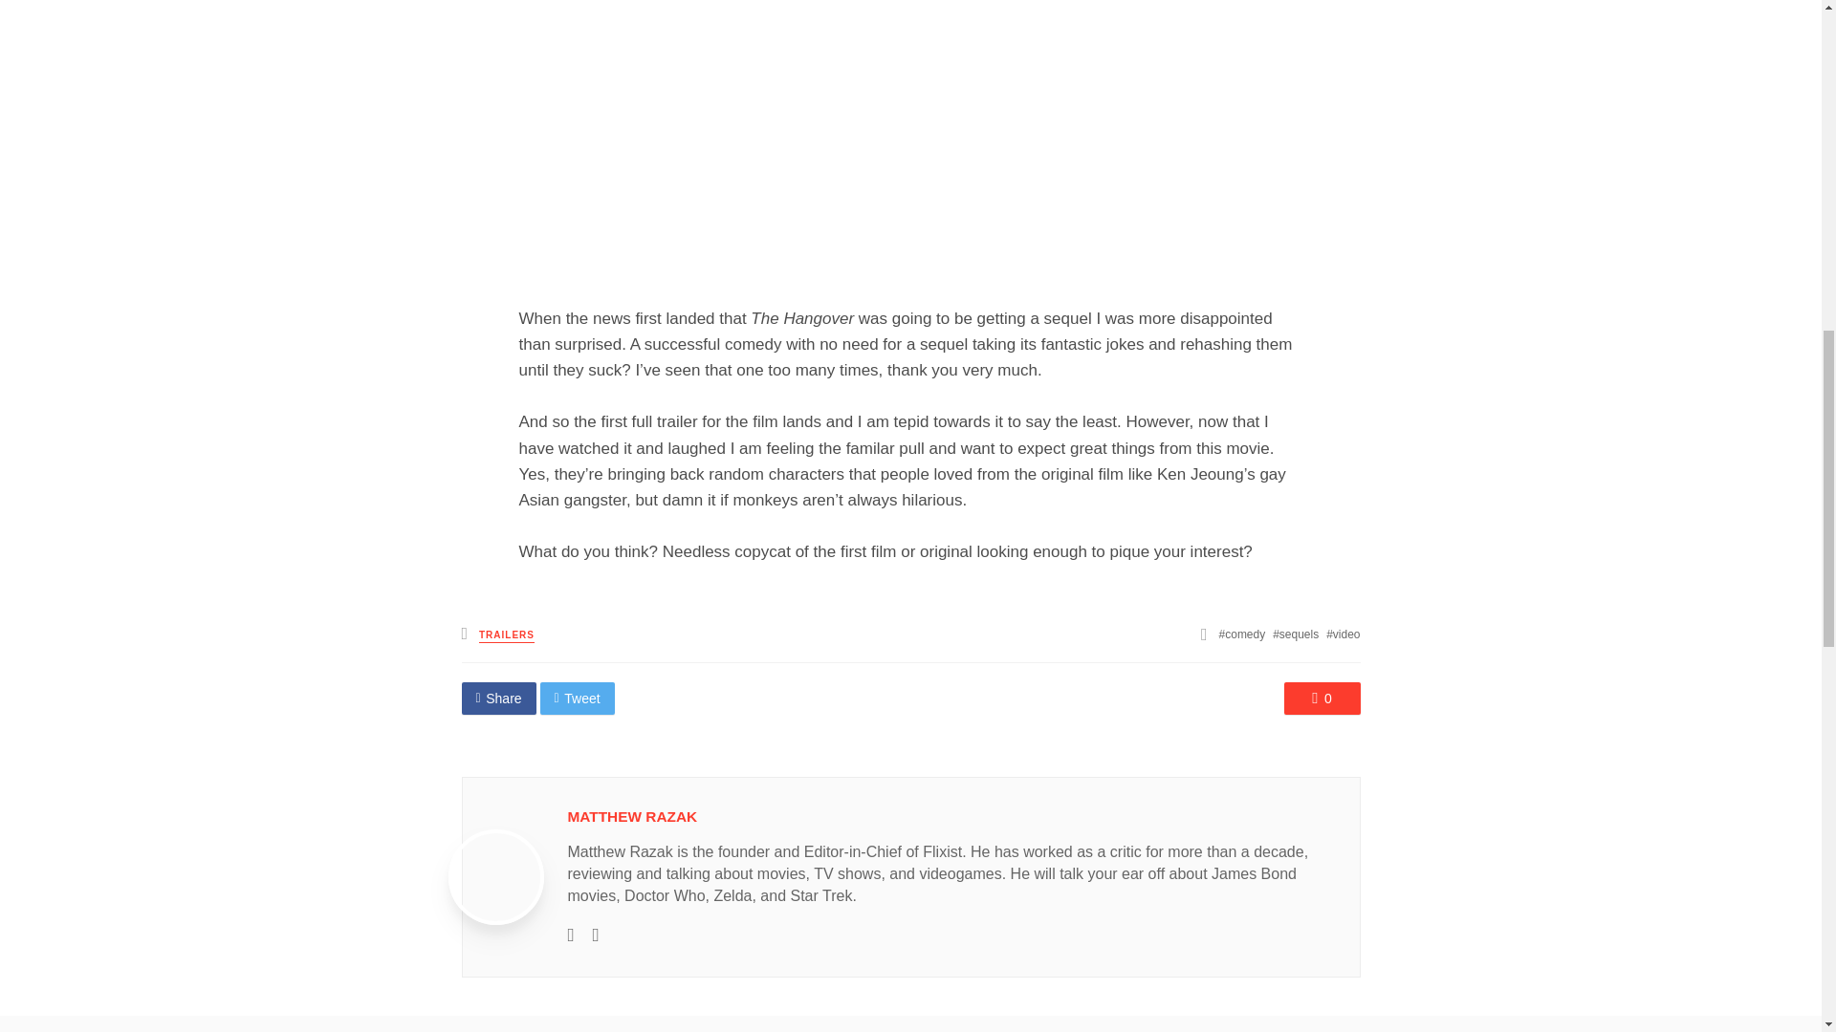 Image resolution: width=1836 pixels, height=1032 pixels. I want to click on comedy, so click(1242, 634).